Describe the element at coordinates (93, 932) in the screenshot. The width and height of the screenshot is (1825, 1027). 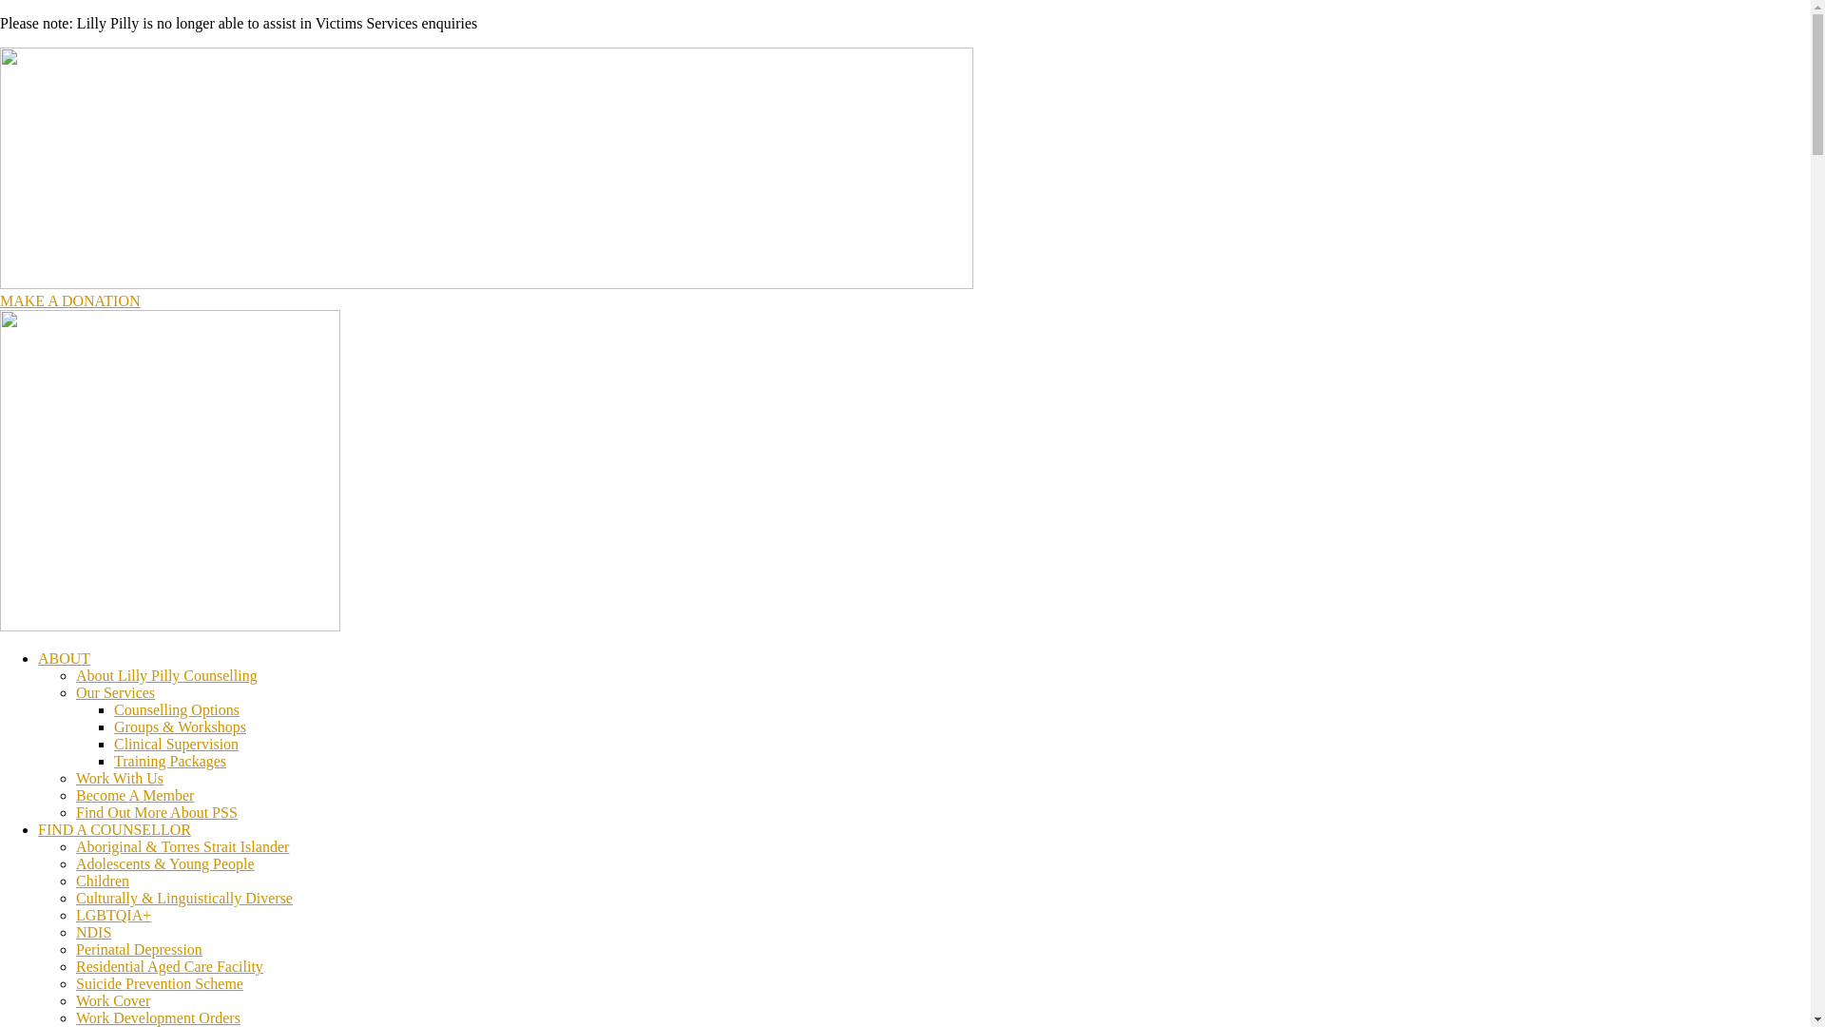
I see `NDIS` at that location.